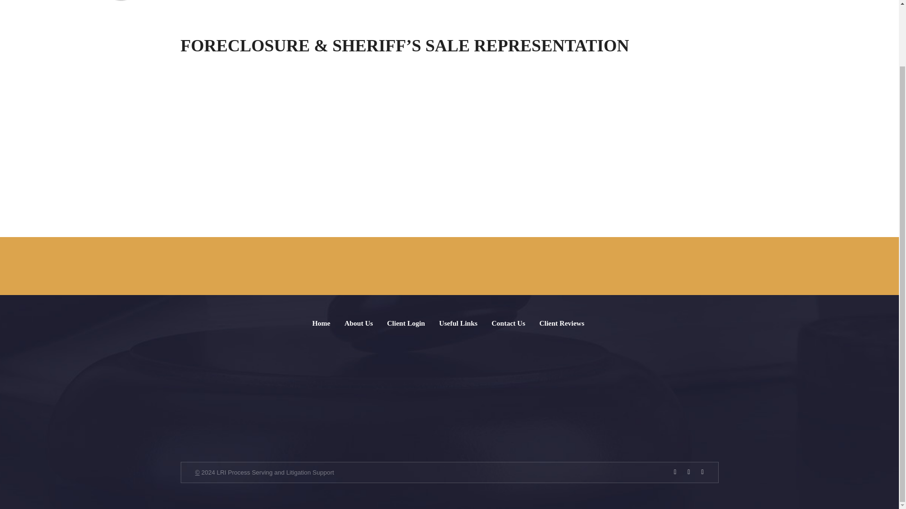 The image size is (906, 509). Describe the element at coordinates (508, 1) in the screenshot. I see `About` at that location.